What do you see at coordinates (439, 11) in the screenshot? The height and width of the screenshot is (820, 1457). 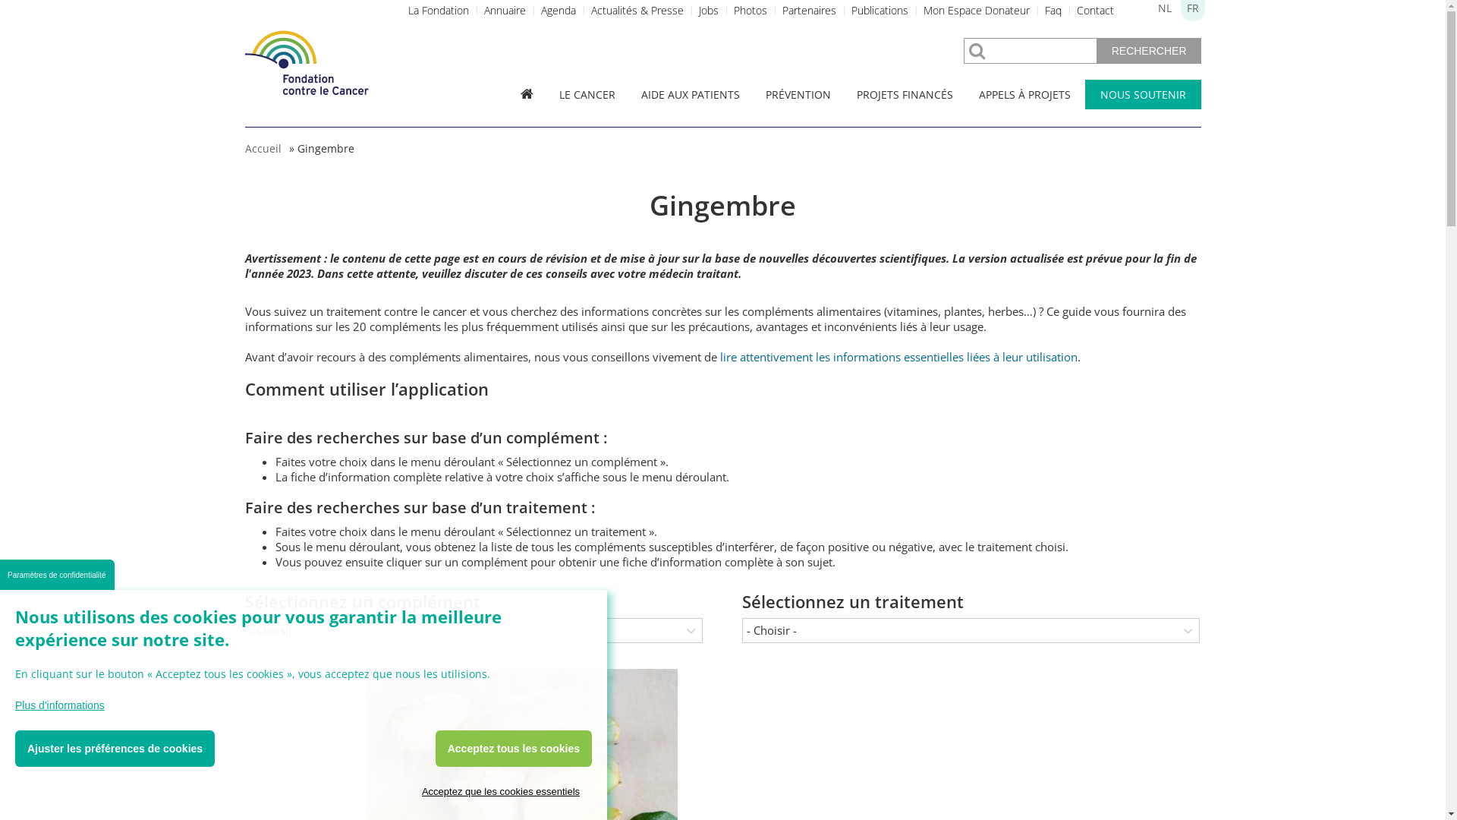 I see `La Fondation` at bounding box center [439, 11].